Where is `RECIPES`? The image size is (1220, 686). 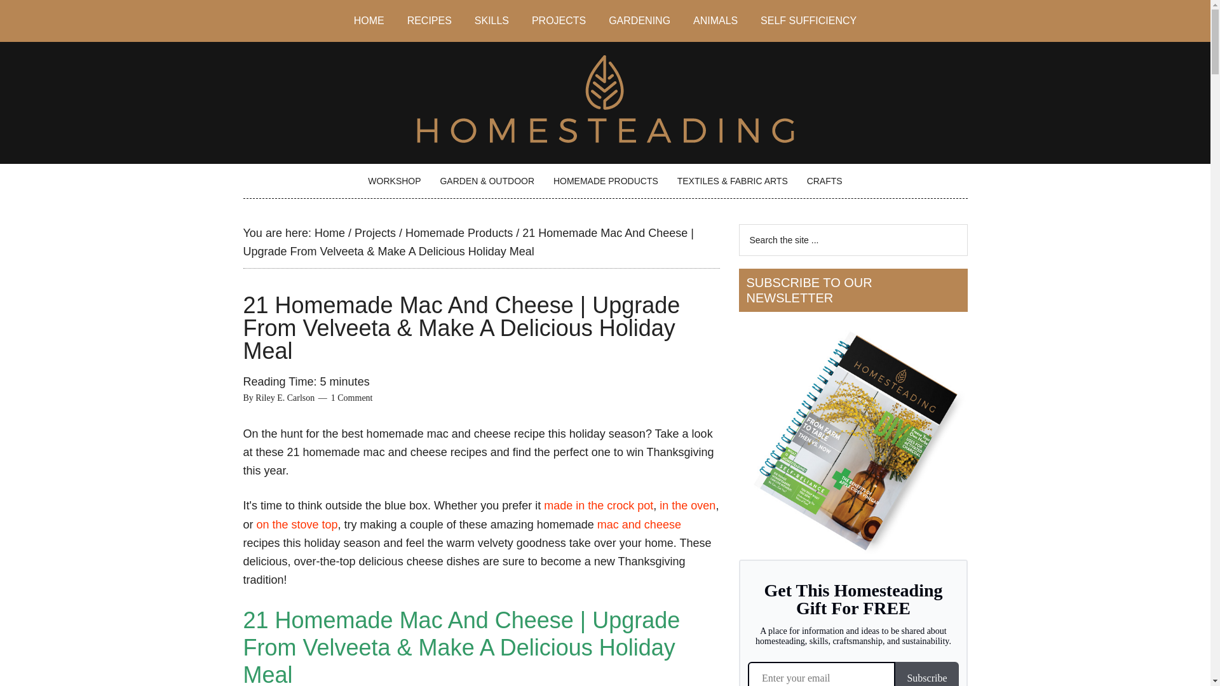
RECIPES is located at coordinates (430, 20).